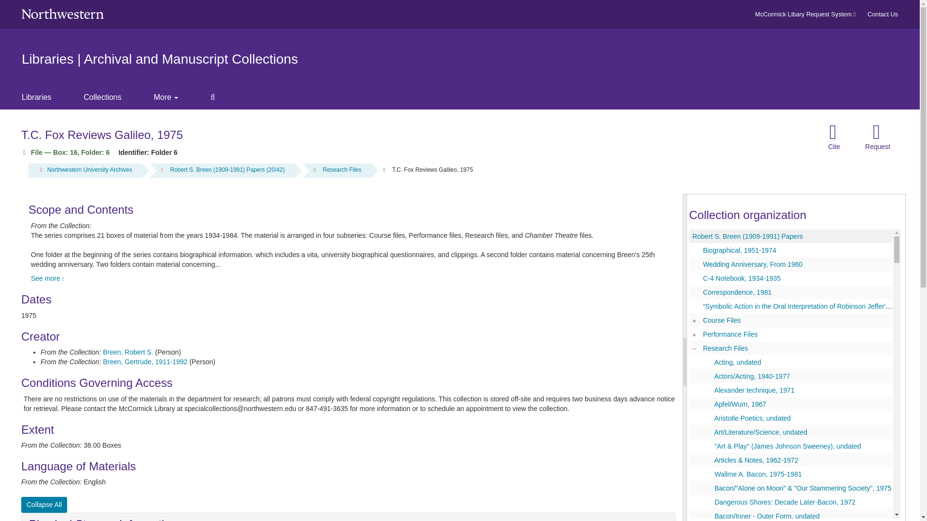 This screenshot has width=927, height=521. Describe the element at coordinates (791, 264) in the screenshot. I see `Wedding Anniversary` at that location.